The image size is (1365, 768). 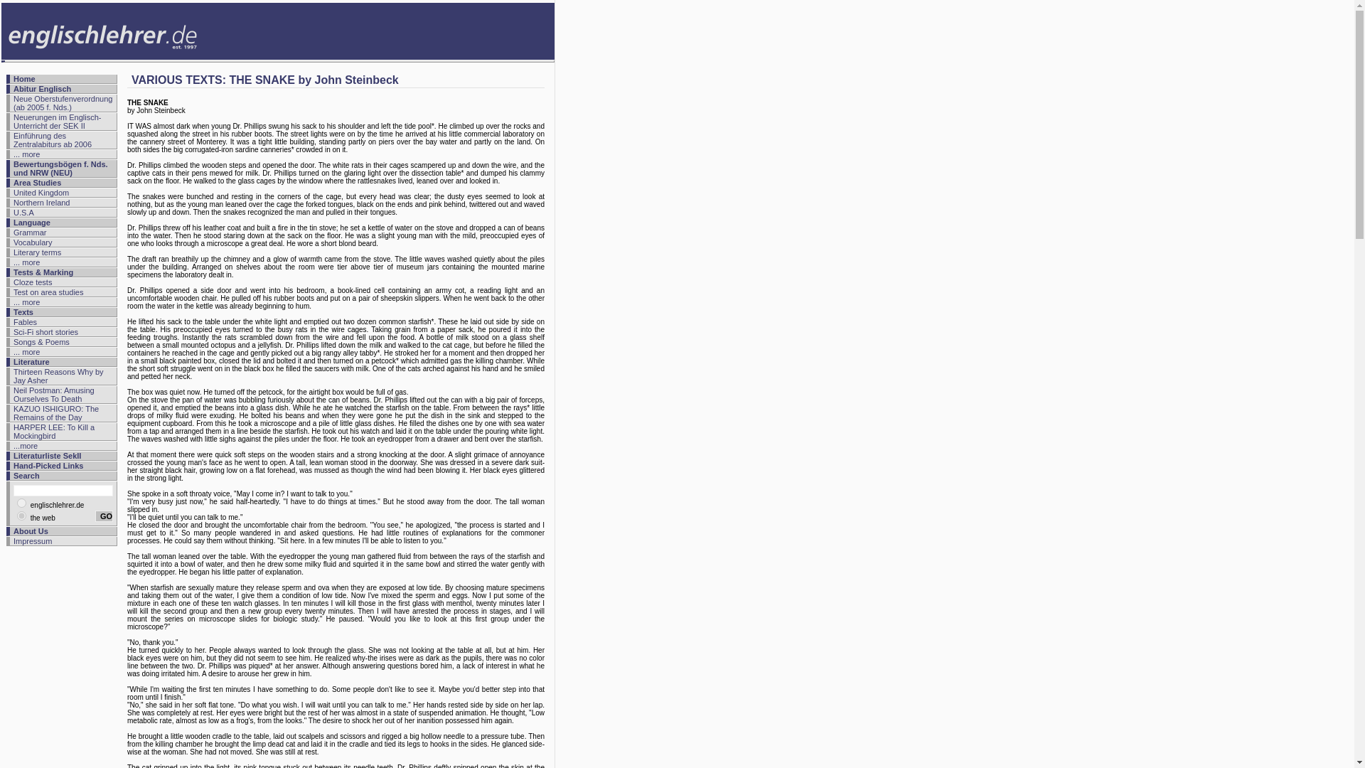 What do you see at coordinates (26, 302) in the screenshot?
I see `... more` at bounding box center [26, 302].